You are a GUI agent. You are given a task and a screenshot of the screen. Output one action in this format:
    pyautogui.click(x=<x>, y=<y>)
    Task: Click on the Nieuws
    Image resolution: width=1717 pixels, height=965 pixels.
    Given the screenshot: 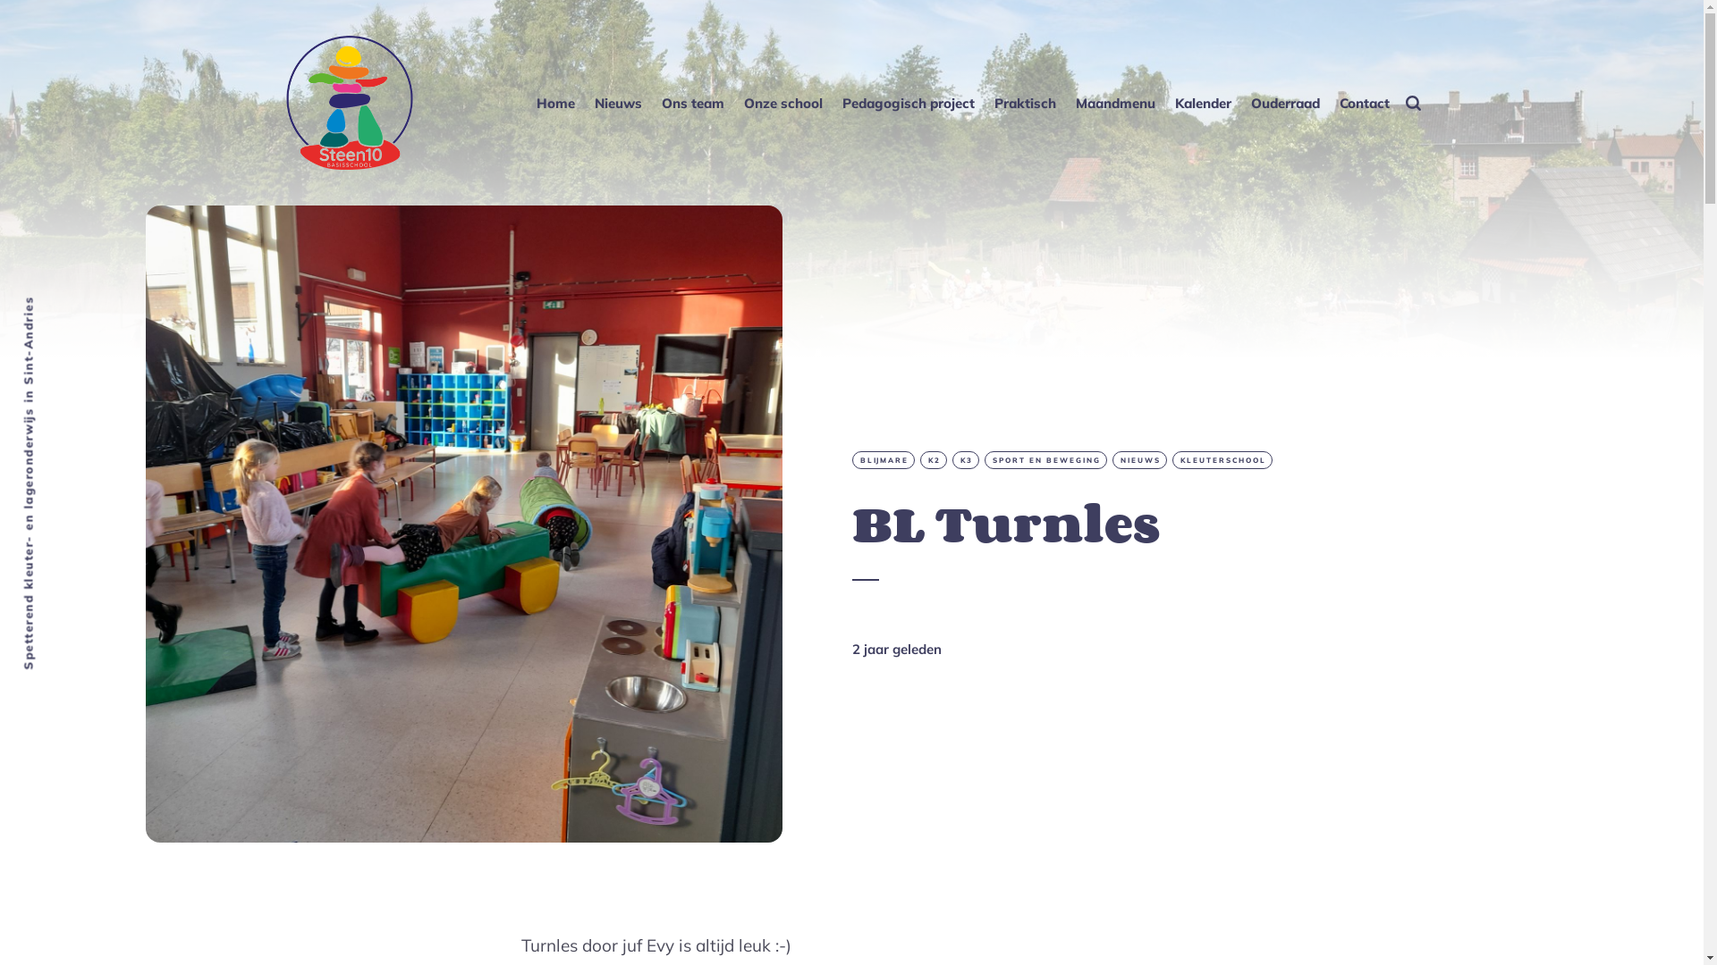 What is the action you would take?
    pyautogui.click(x=619, y=102)
    